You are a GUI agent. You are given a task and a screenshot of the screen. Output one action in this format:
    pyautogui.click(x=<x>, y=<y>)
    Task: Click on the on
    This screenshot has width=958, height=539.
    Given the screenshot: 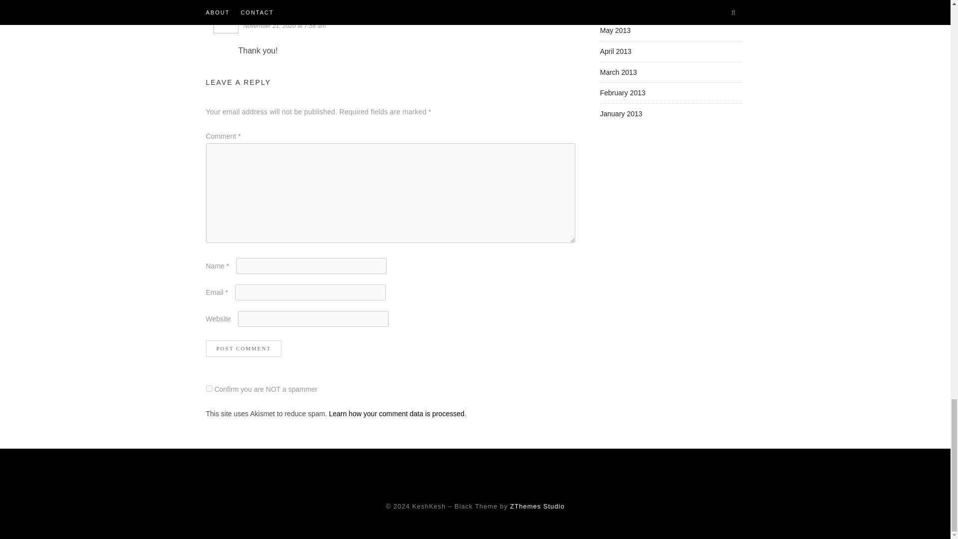 What is the action you would take?
    pyautogui.click(x=209, y=388)
    